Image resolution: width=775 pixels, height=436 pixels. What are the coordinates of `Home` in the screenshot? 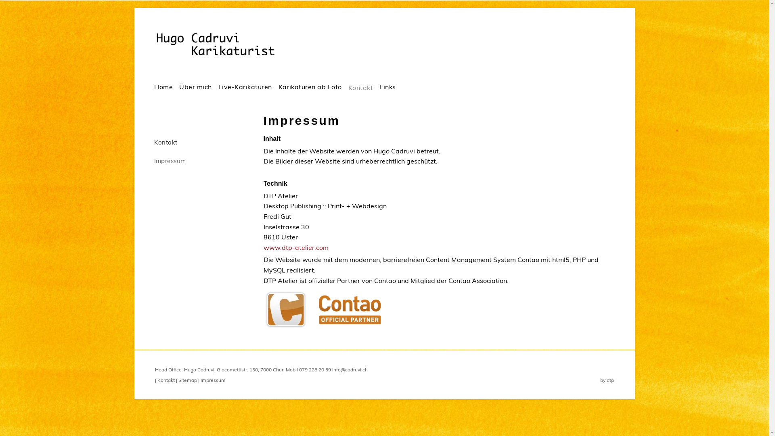 It's located at (163, 86).